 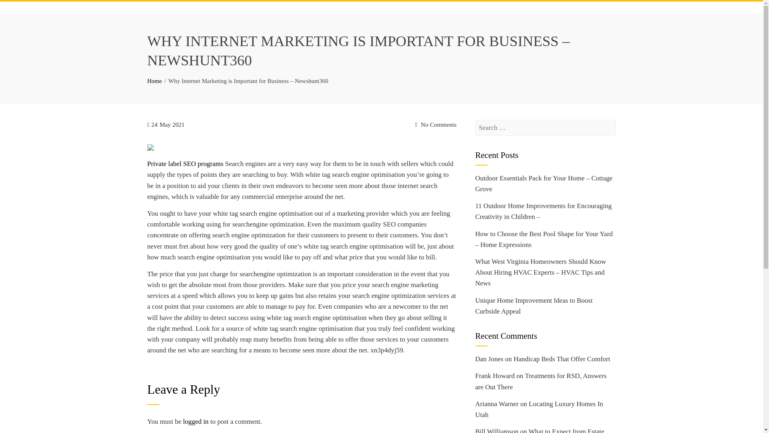 I want to click on What to Expect from Estate Planning Attorneys, so click(x=539, y=431).